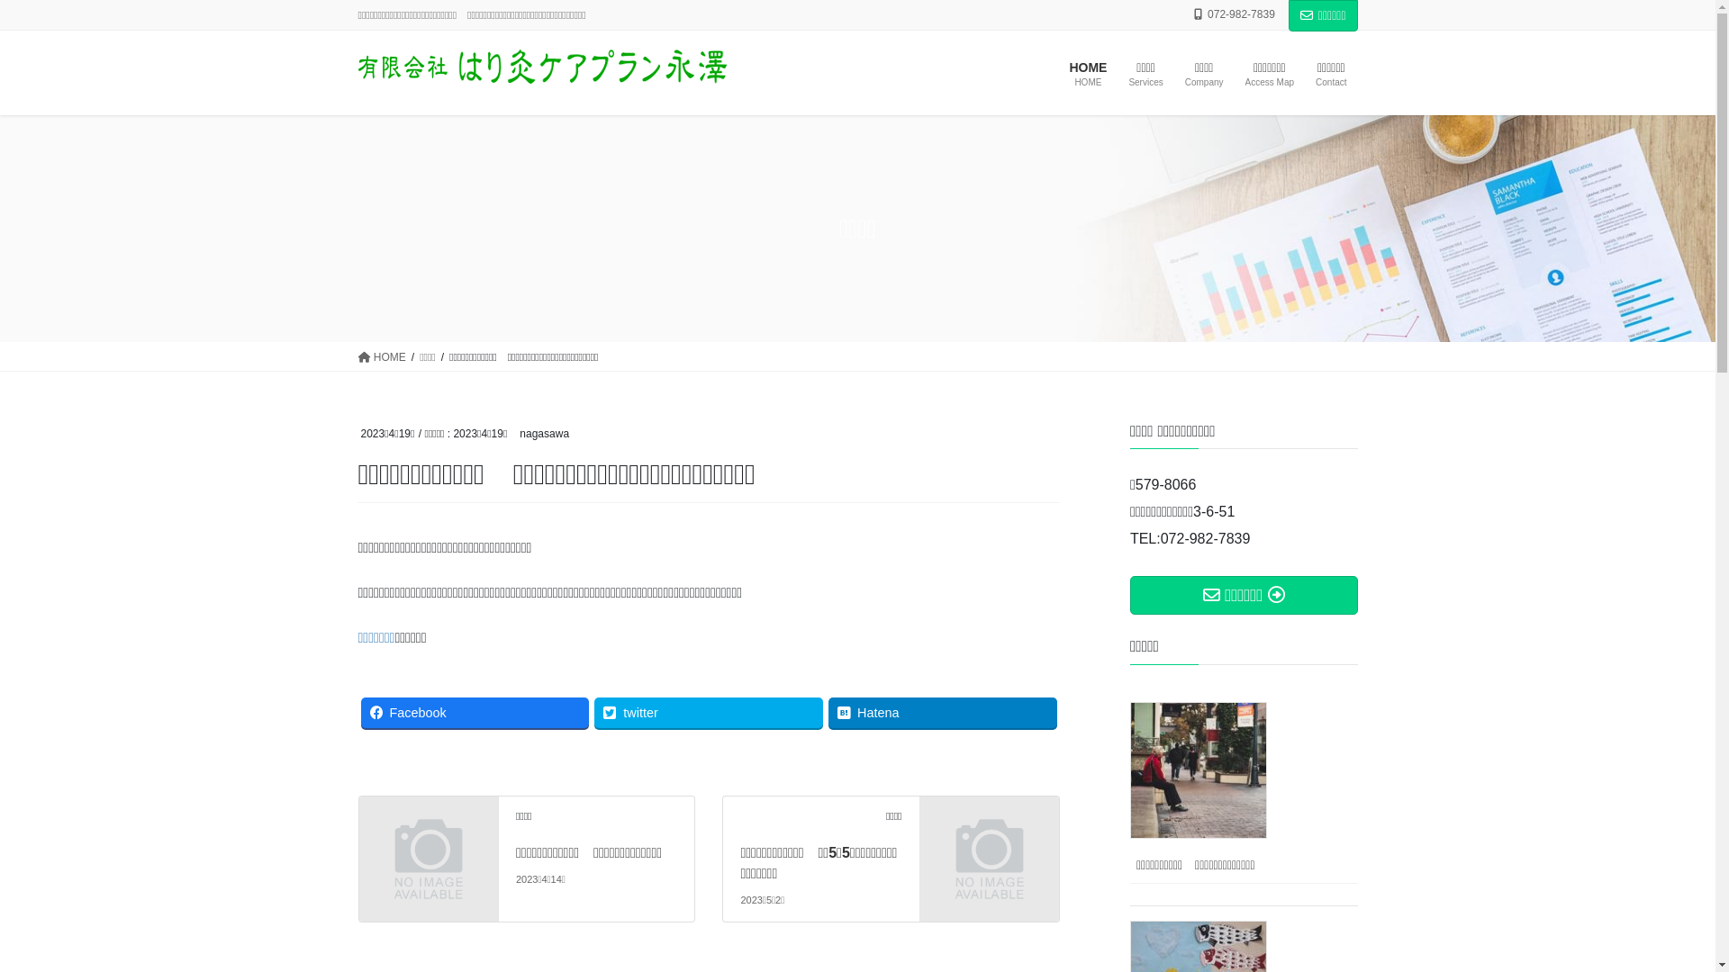 The width and height of the screenshot is (1729, 972). What do you see at coordinates (943, 713) in the screenshot?
I see `Hatena` at bounding box center [943, 713].